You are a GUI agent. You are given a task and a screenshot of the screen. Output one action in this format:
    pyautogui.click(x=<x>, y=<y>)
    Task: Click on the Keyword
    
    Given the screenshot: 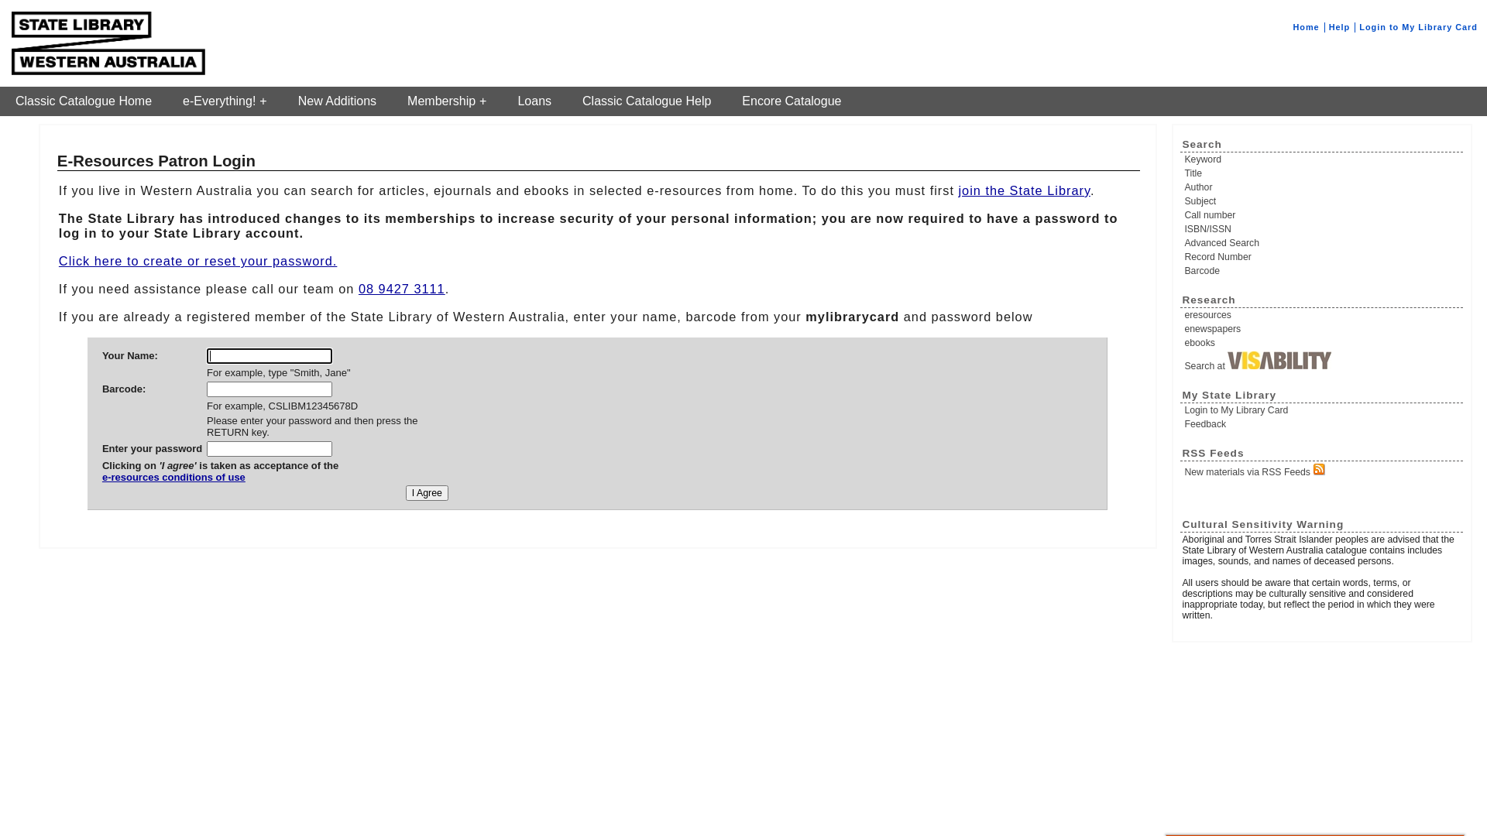 What is the action you would take?
    pyautogui.click(x=1323, y=159)
    